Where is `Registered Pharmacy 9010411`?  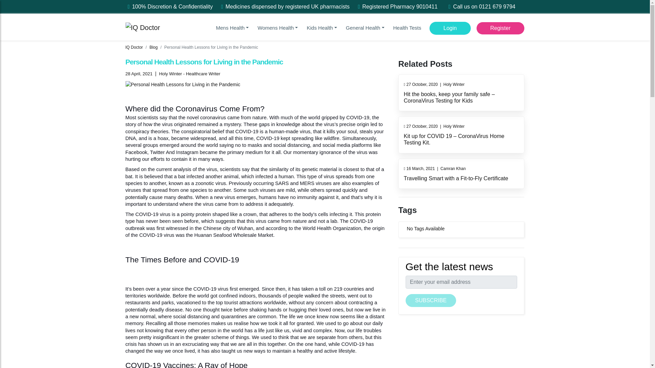 Registered Pharmacy 9010411 is located at coordinates (400, 6).